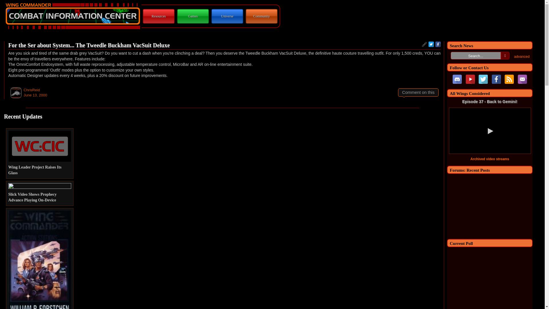 The image size is (549, 309). What do you see at coordinates (438, 44) in the screenshot?
I see `Share on Facebook` at bounding box center [438, 44].